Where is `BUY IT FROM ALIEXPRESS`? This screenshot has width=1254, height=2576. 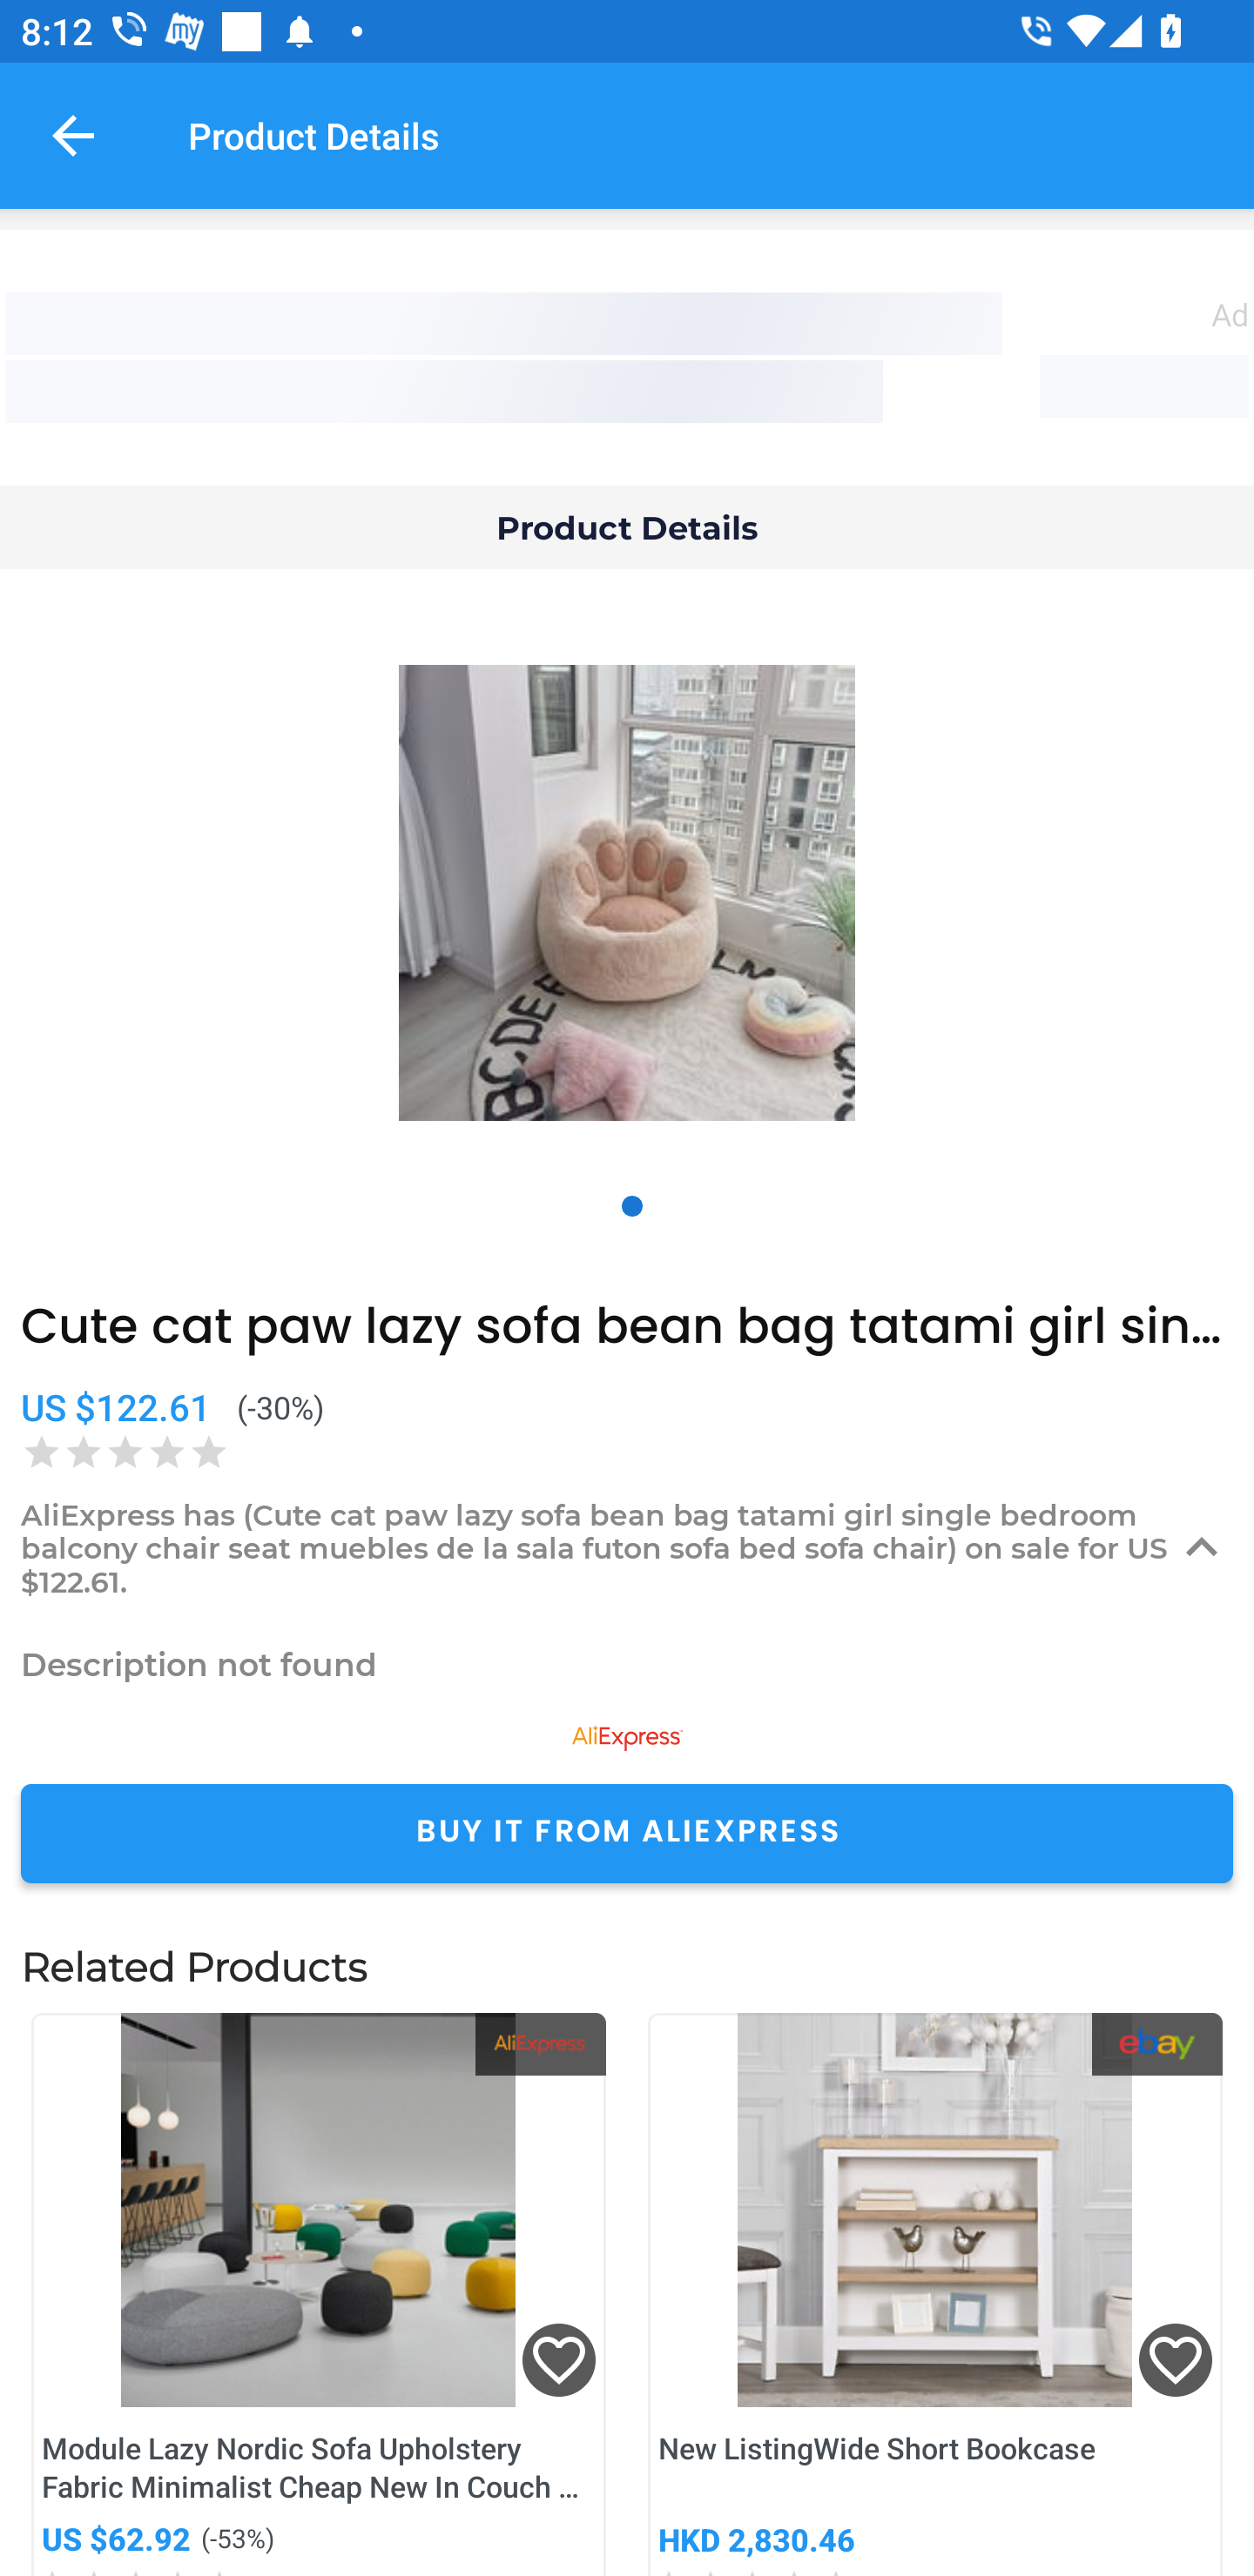
BUY IT FROM ALIEXPRESS is located at coordinates (627, 1833).